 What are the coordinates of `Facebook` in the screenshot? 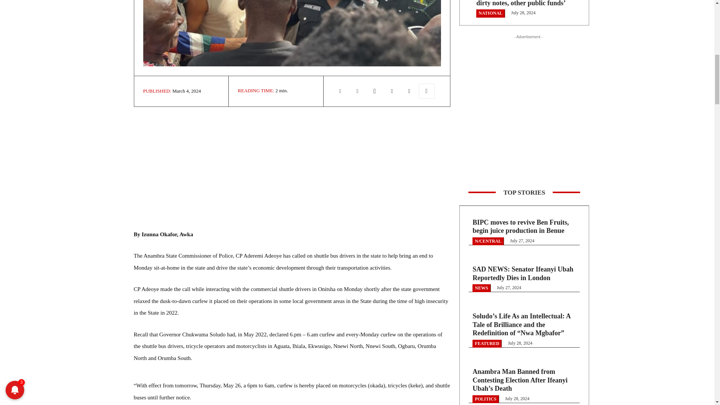 It's located at (340, 91).